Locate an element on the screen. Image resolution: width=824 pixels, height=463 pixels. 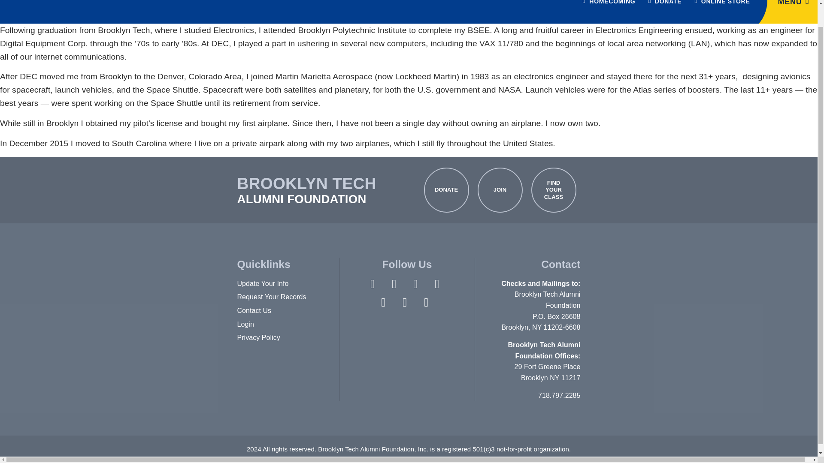
ONLINE STORE is located at coordinates (722, 12).